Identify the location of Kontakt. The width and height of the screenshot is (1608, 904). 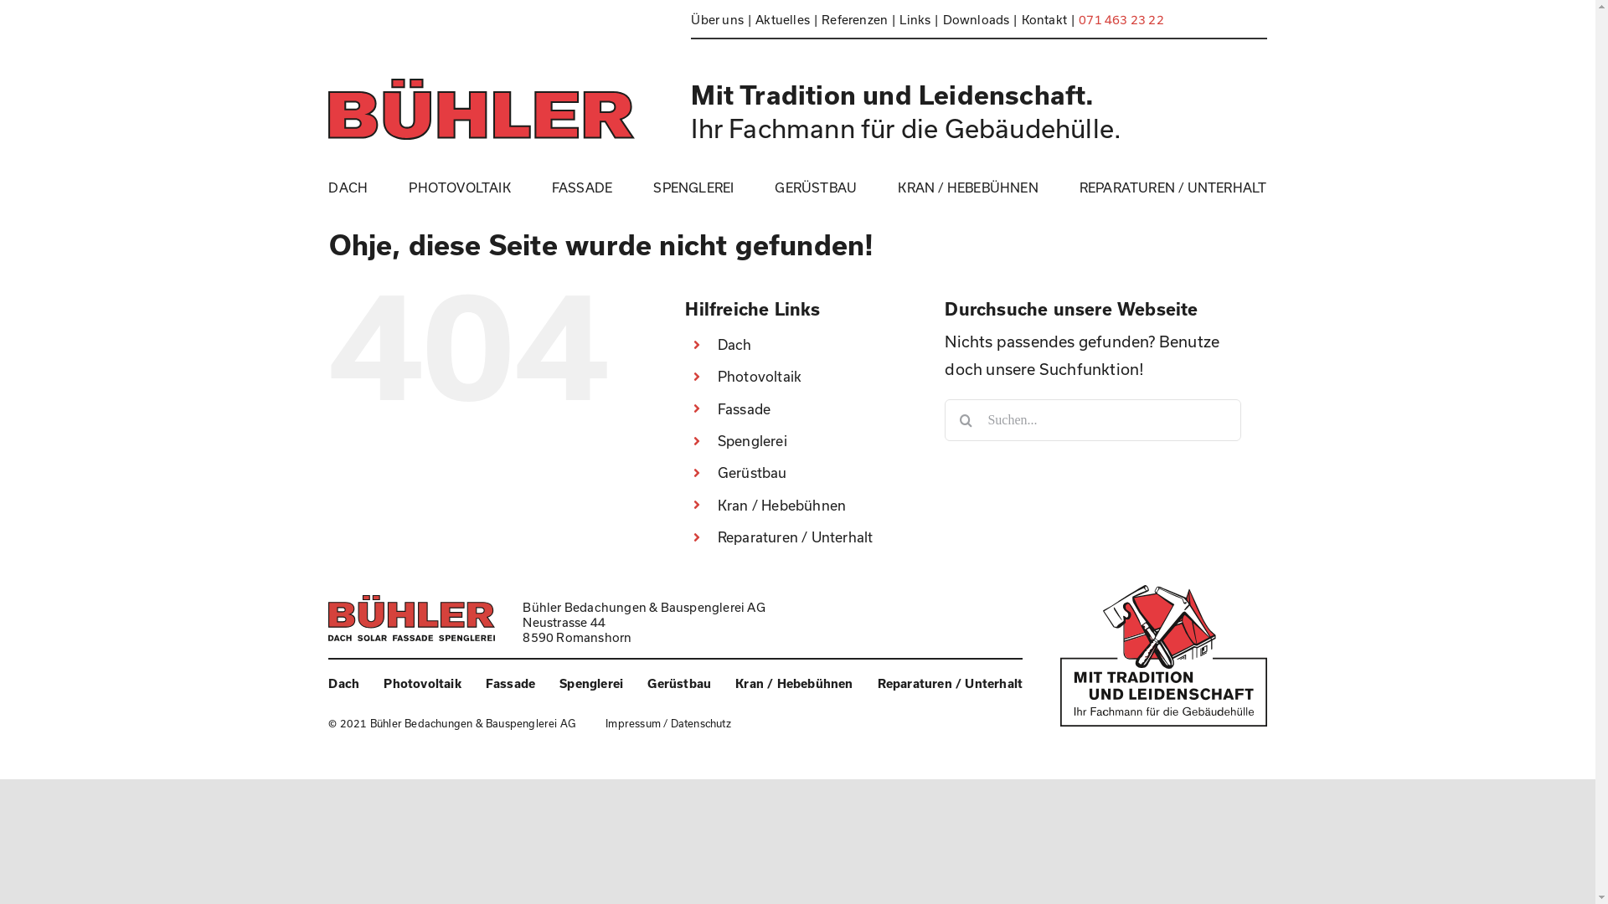
(1050, 18).